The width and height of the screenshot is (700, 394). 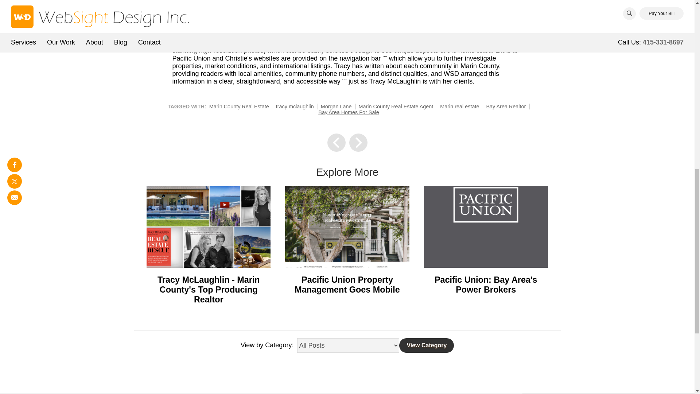 What do you see at coordinates (347, 285) in the screenshot?
I see `Pacific Union Property Management Goes Mobile` at bounding box center [347, 285].